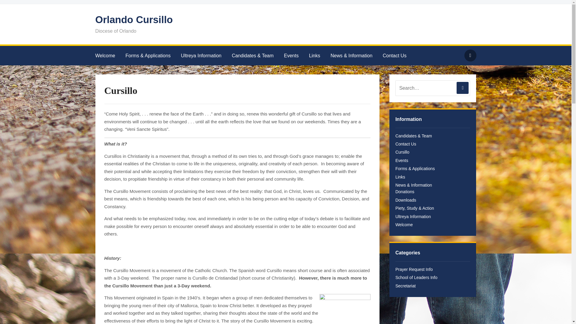  Describe the element at coordinates (406, 144) in the screenshot. I see `Contact Us` at that location.